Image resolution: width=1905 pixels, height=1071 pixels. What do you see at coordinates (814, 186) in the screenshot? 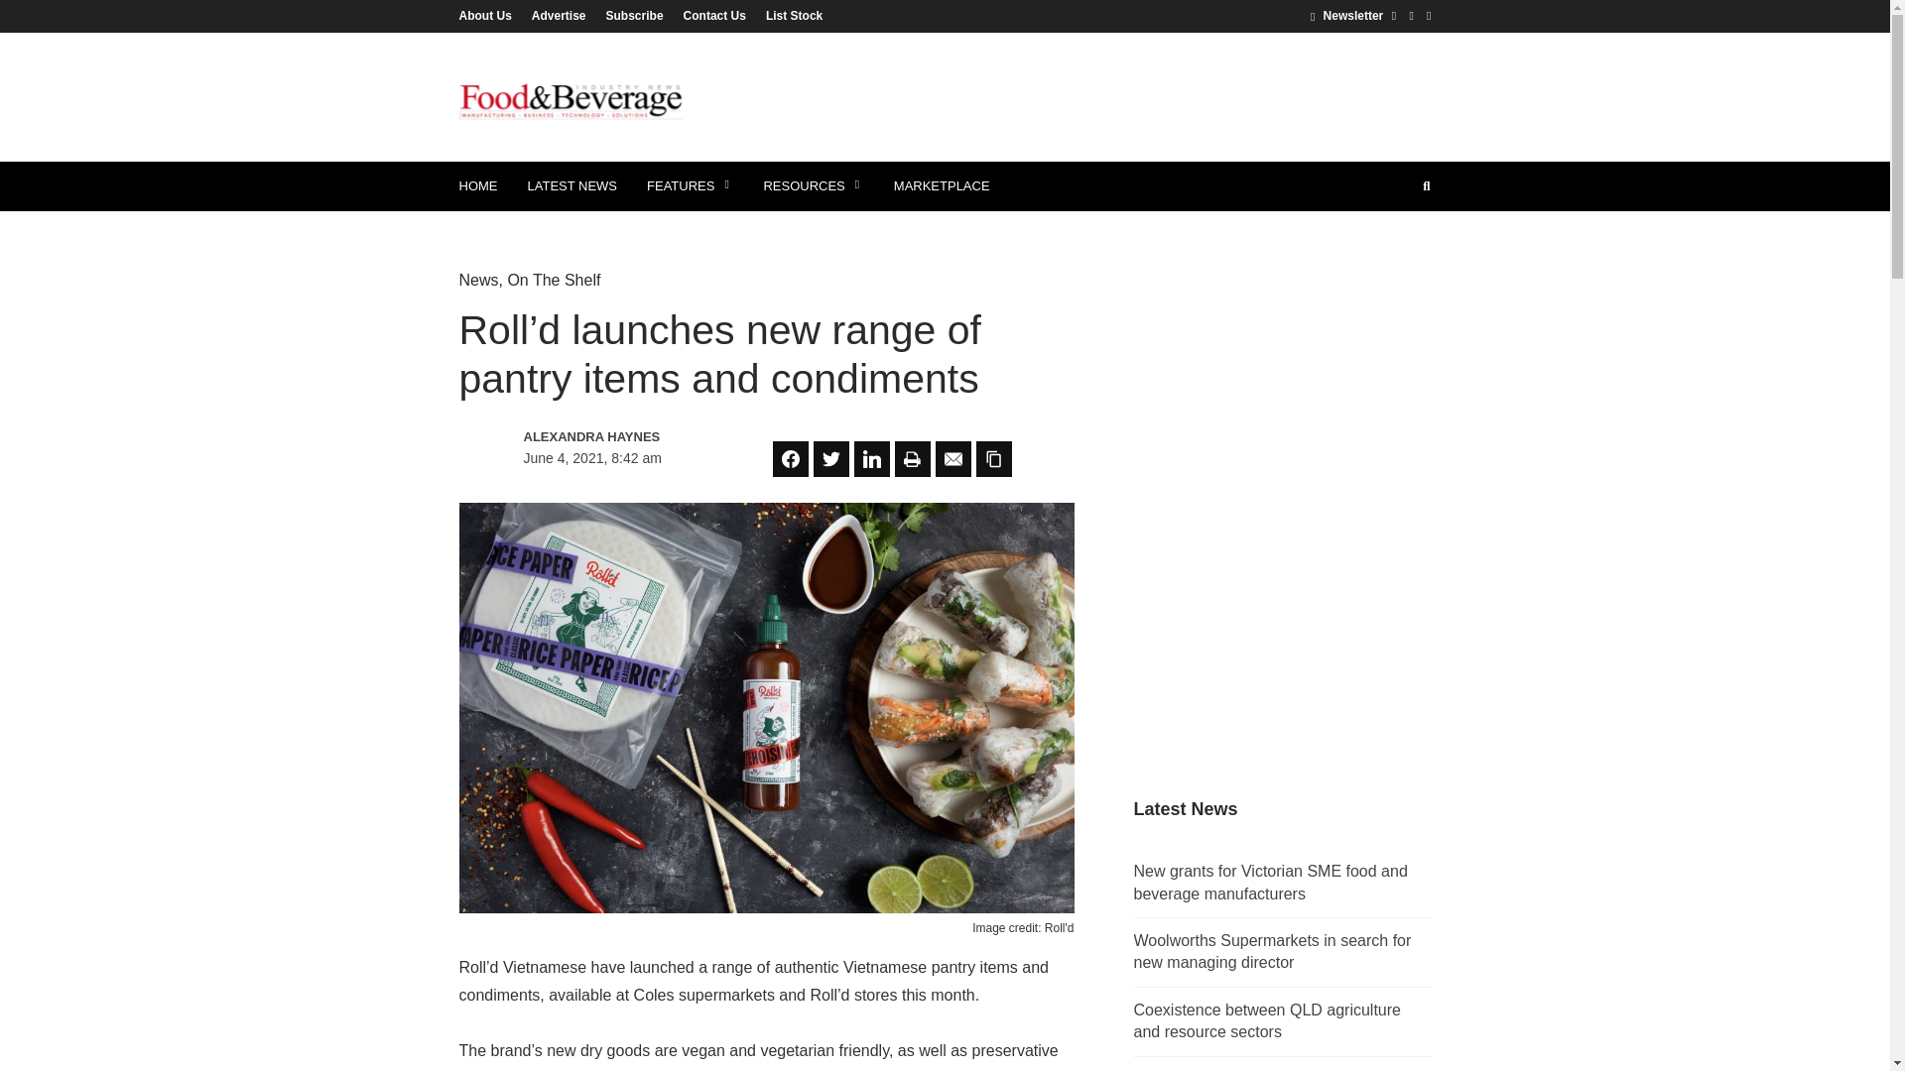
I see `RESOURCES` at bounding box center [814, 186].